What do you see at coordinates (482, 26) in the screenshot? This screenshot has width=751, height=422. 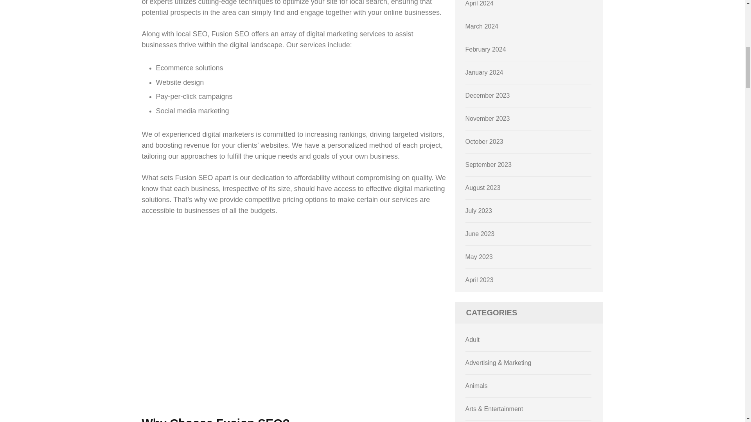 I see `March 2024` at bounding box center [482, 26].